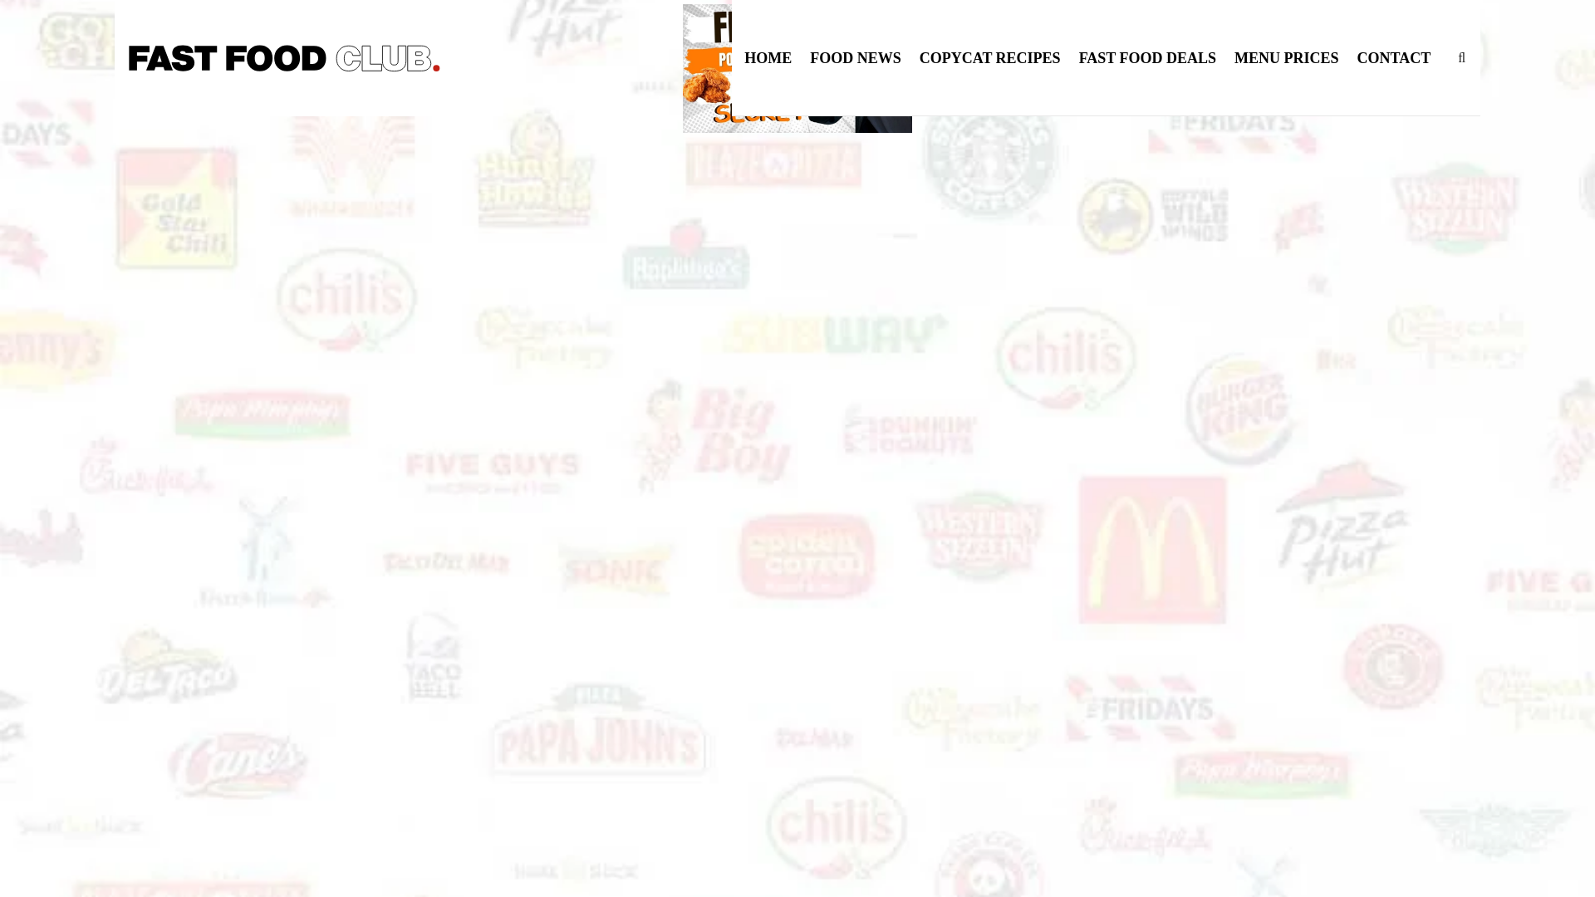  What do you see at coordinates (1147, 58) in the screenshot?
I see `FAST FOOD DEALS` at bounding box center [1147, 58].